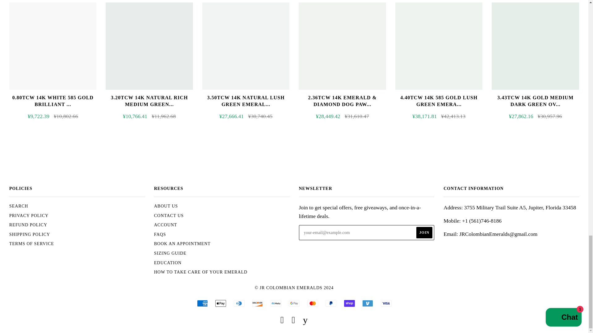 This screenshot has height=333, width=593. Describe the element at coordinates (202, 303) in the screenshot. I see `AMERICAN EXPRESS` at that location.